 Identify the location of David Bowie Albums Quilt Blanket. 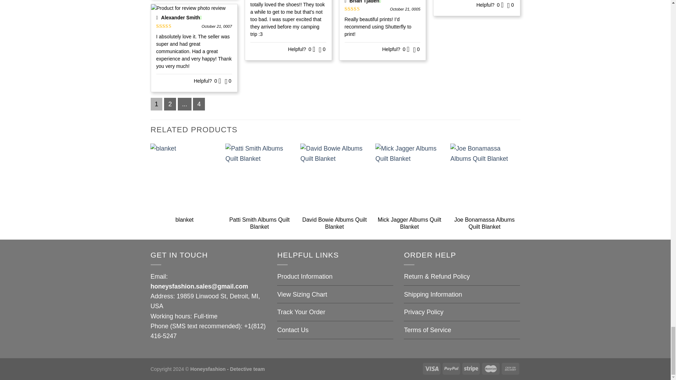
(334, 177).